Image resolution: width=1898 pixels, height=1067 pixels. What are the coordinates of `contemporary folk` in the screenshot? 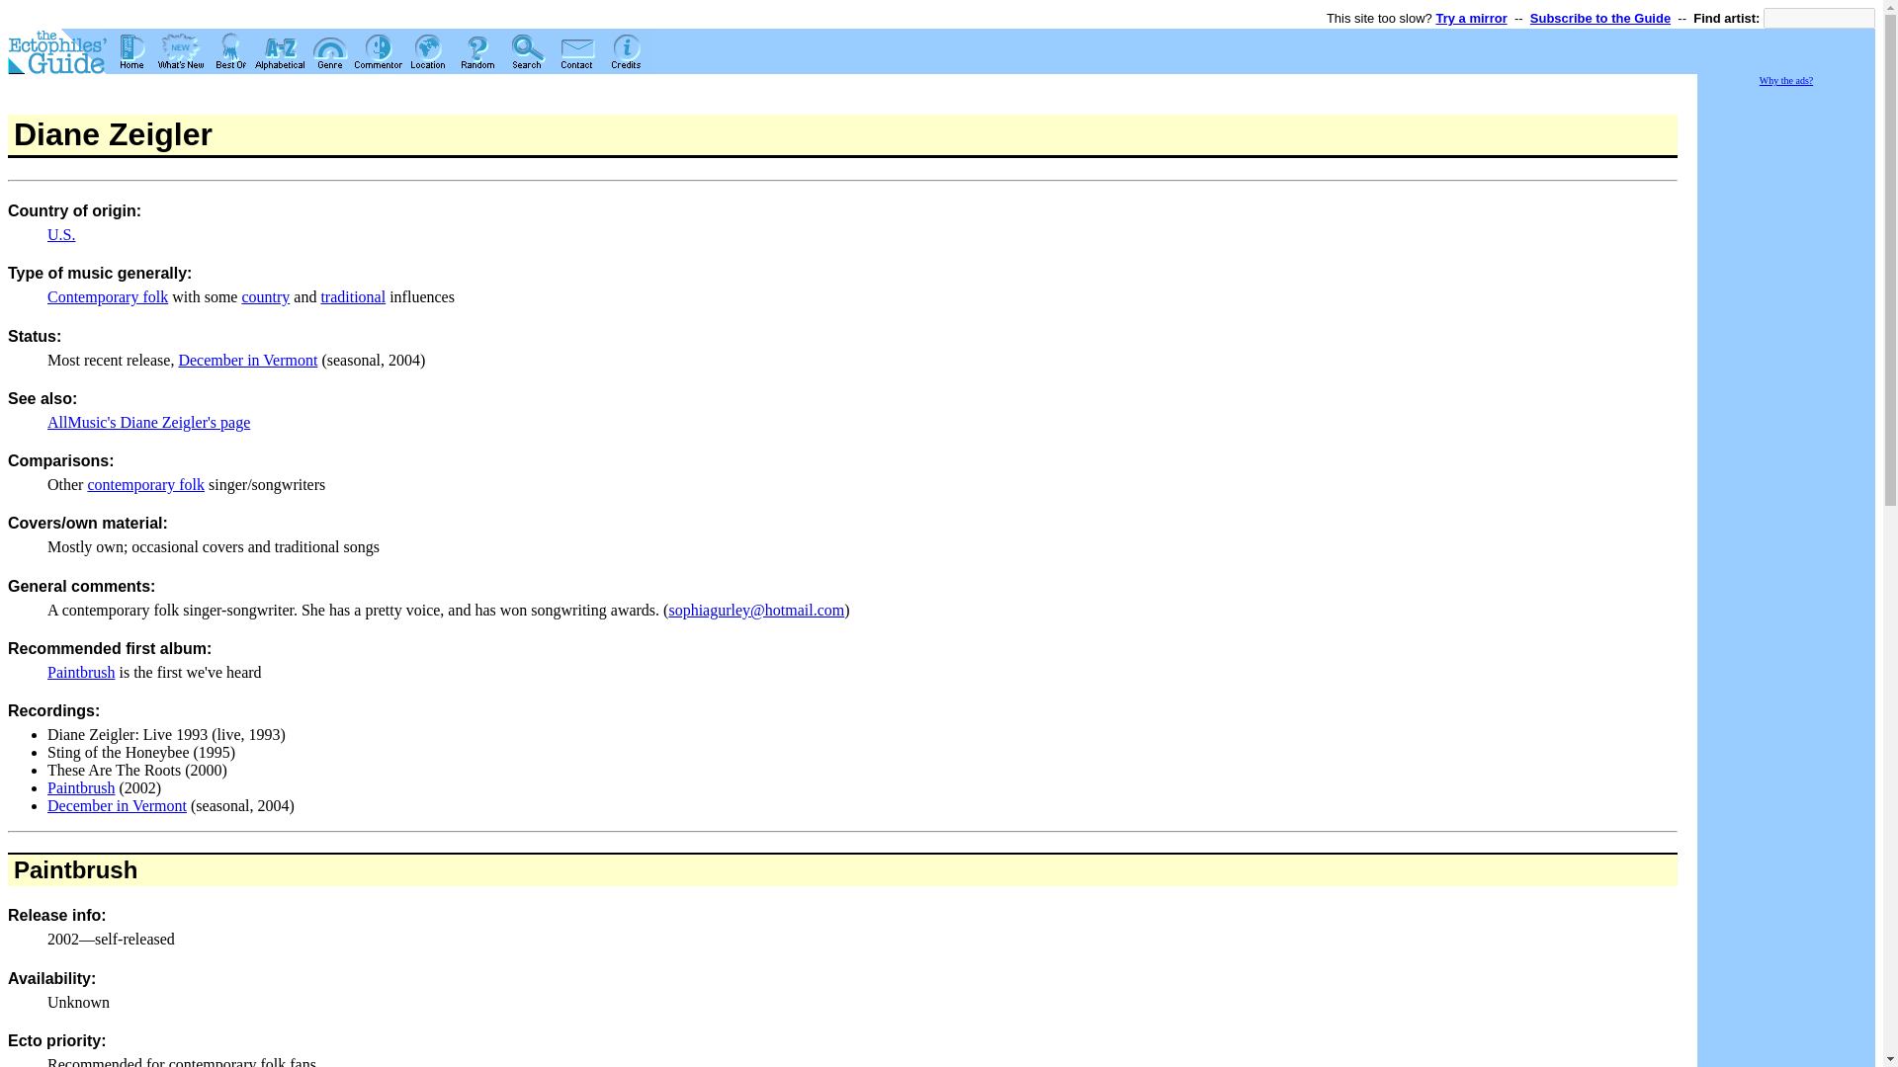 It's located at (146, 484).